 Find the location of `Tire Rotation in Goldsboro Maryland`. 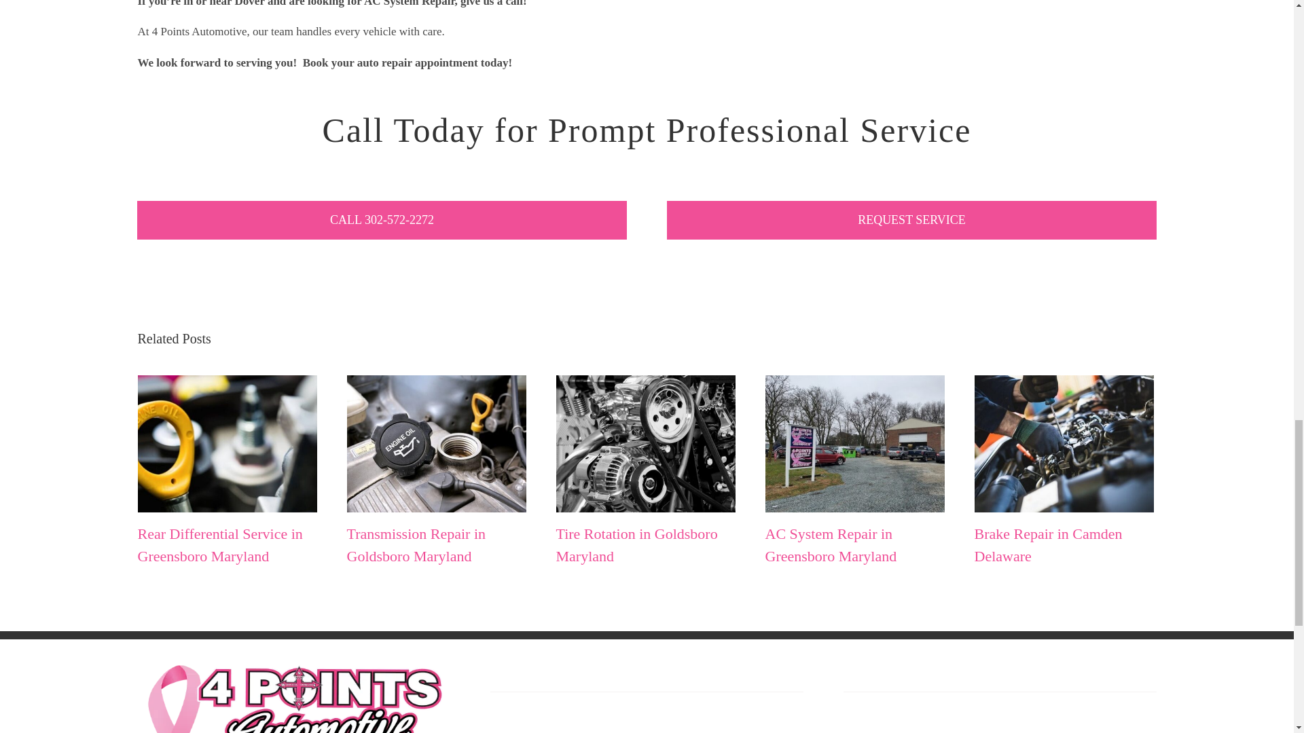

Tire Rotation in Goldsboro Maryland is located at coordinates (636, 544).